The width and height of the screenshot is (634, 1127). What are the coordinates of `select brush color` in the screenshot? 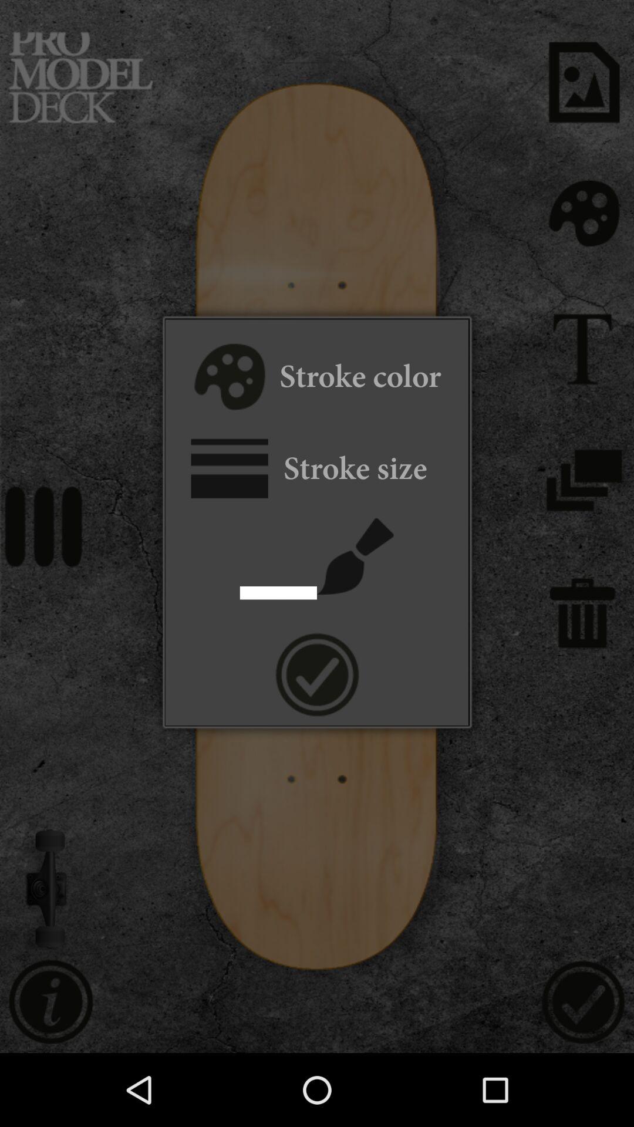 It's located at (228, 379).